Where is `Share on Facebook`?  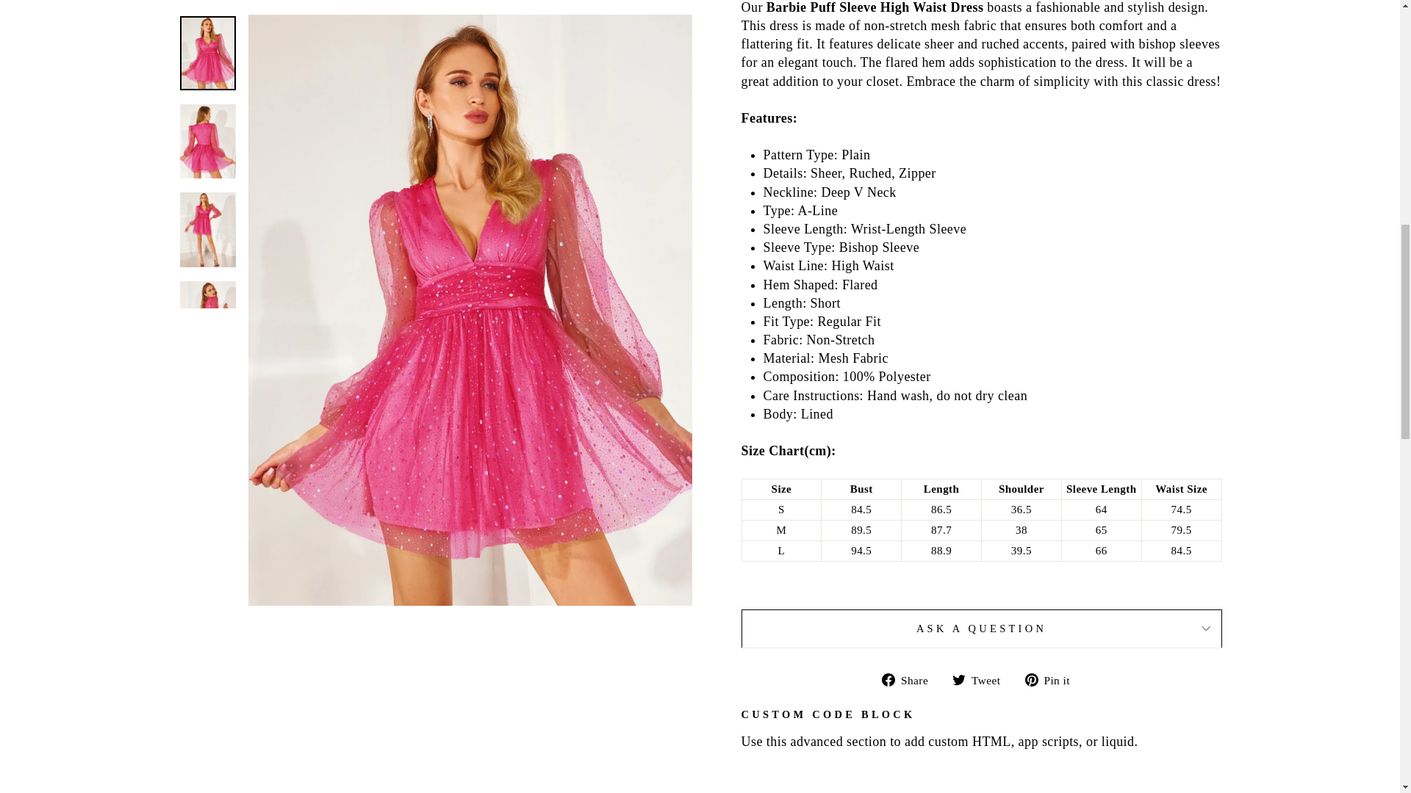 Share on Facebook is located at coordinates (911, 679).